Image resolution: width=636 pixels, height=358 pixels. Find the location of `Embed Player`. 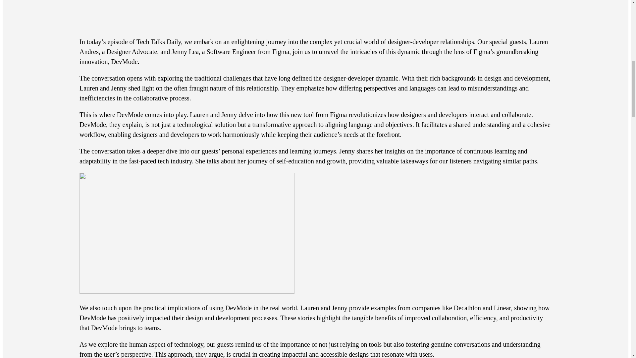

Embed Player is located at coordinates (315, 14).